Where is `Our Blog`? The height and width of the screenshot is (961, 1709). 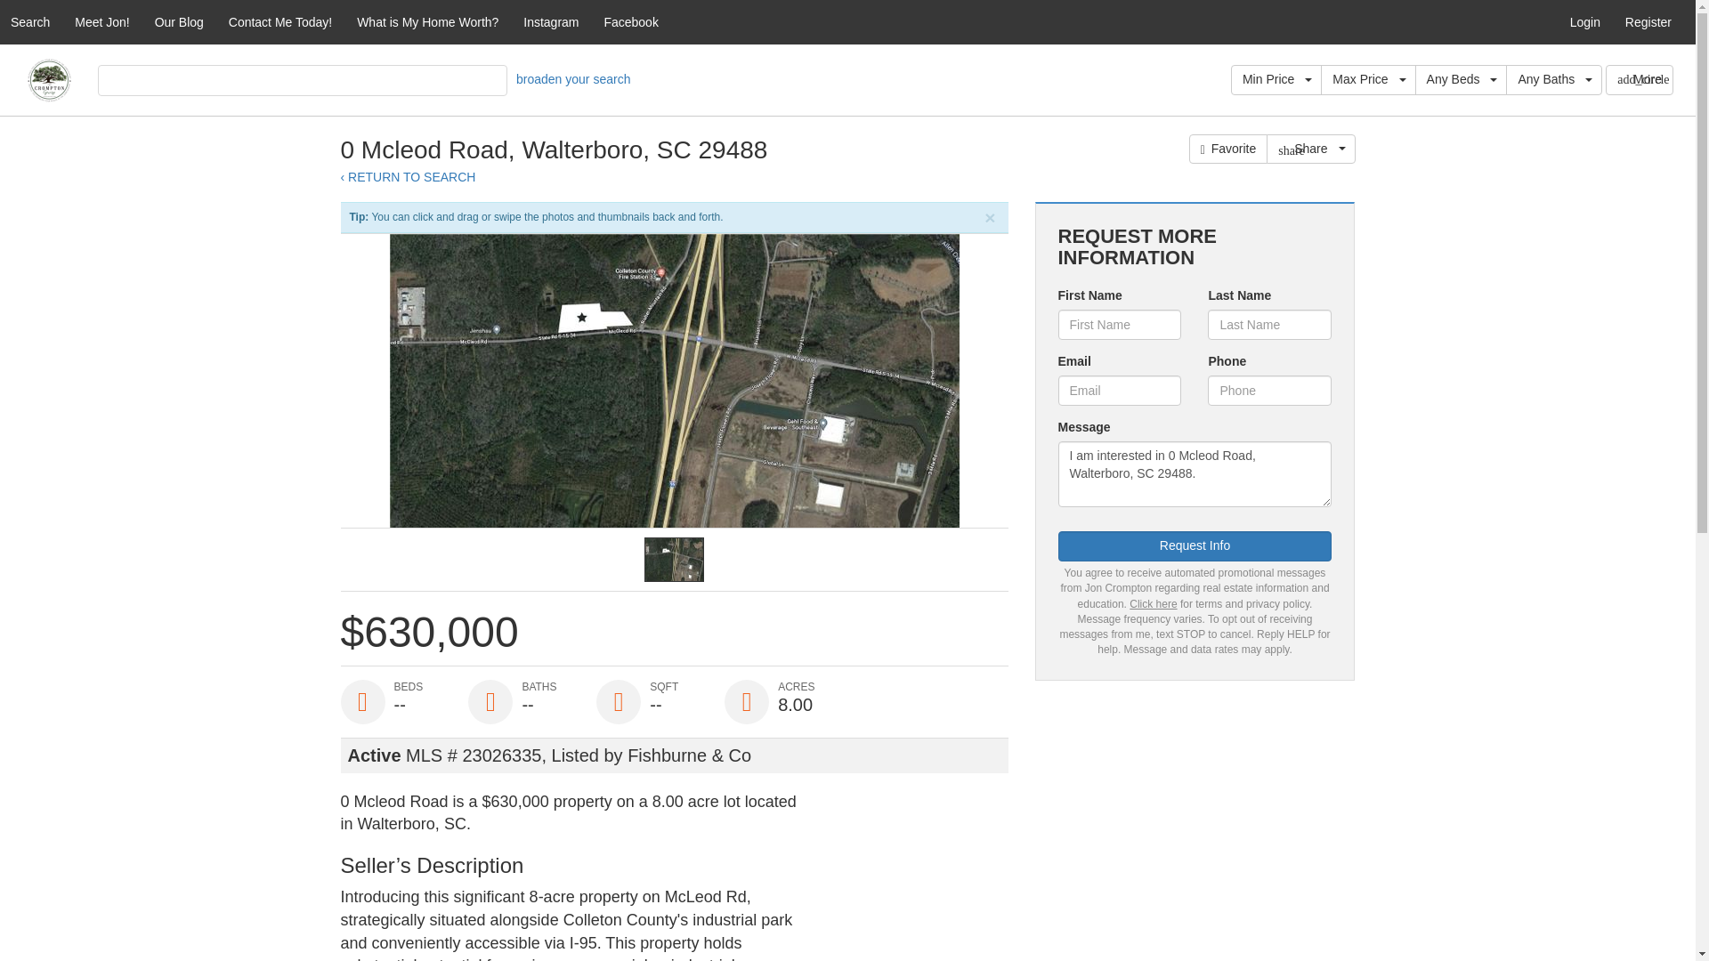 Our Blog is located at coordinates (179, 21).